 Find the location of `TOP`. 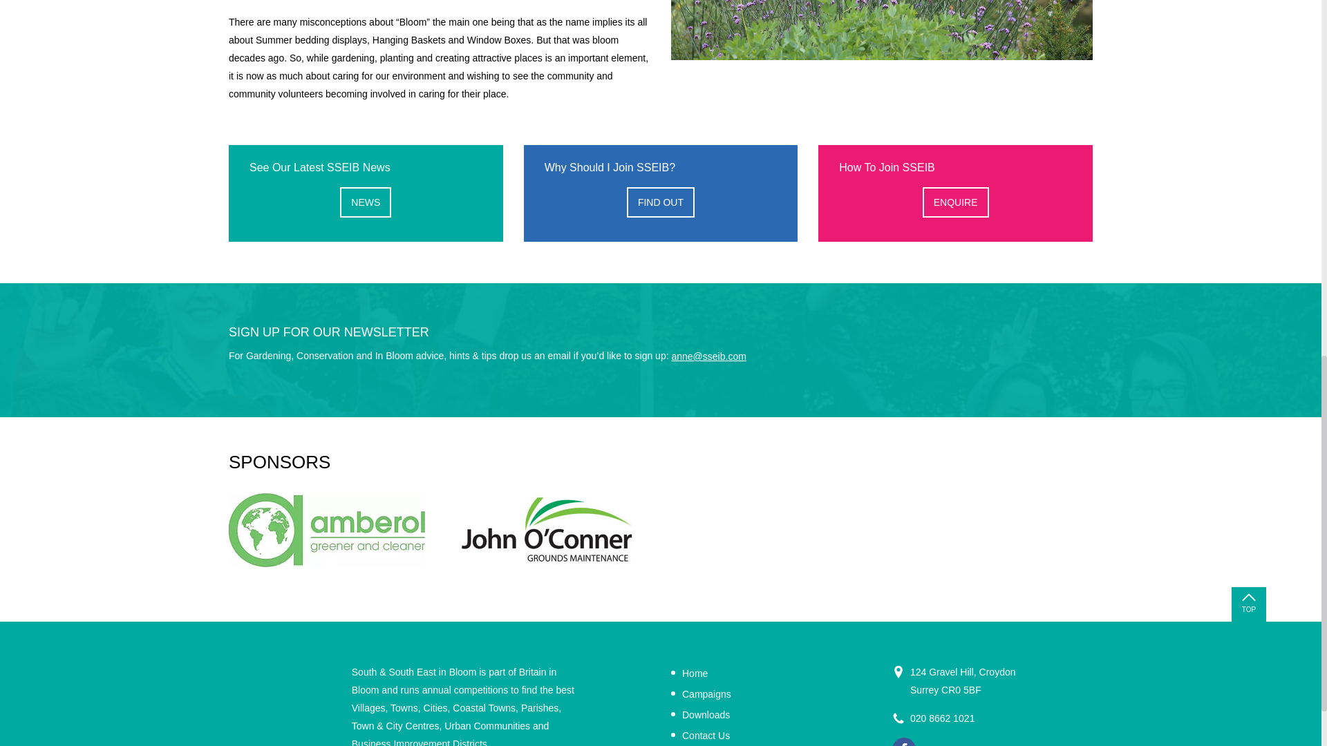

TOP is located at coordinates (1248, 604).